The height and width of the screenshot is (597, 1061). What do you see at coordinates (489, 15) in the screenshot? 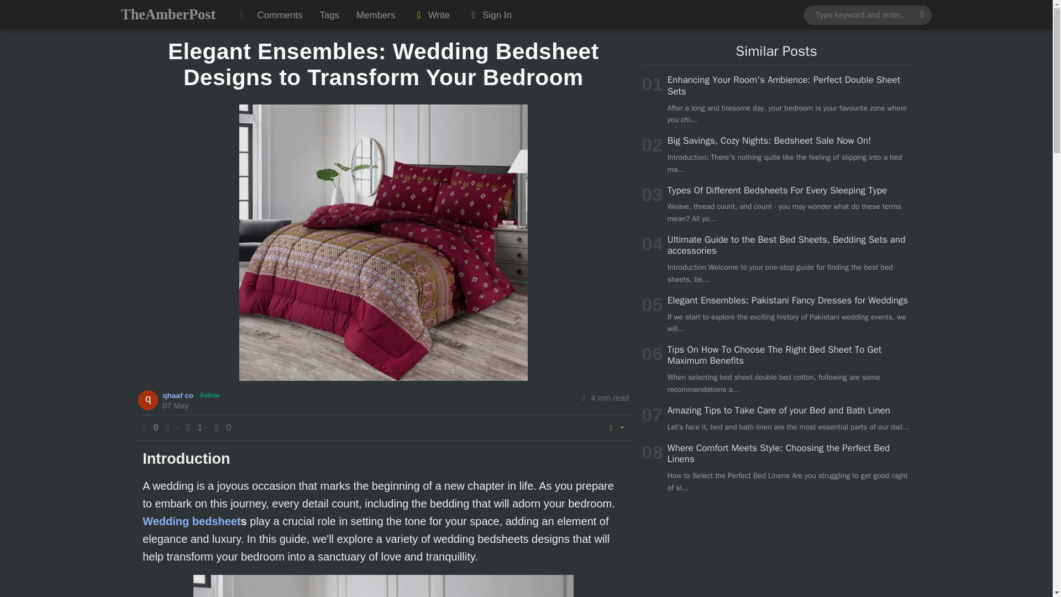
I see `Sign In` at bounding box center [489, 15].